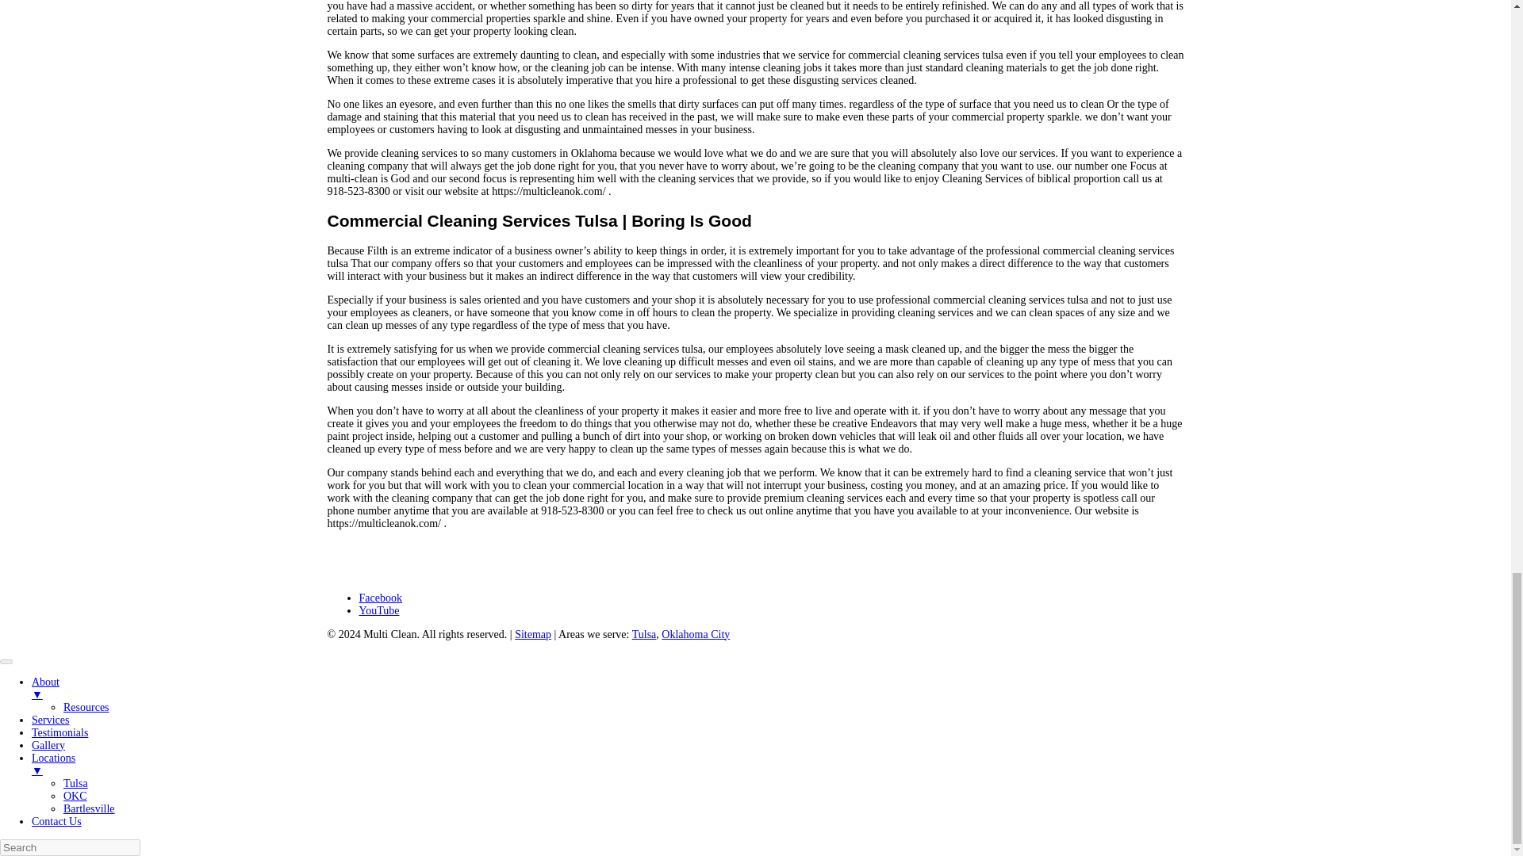 This screenshot has width=1523, height=856. I want to click on Facebook, so click(379, 598).